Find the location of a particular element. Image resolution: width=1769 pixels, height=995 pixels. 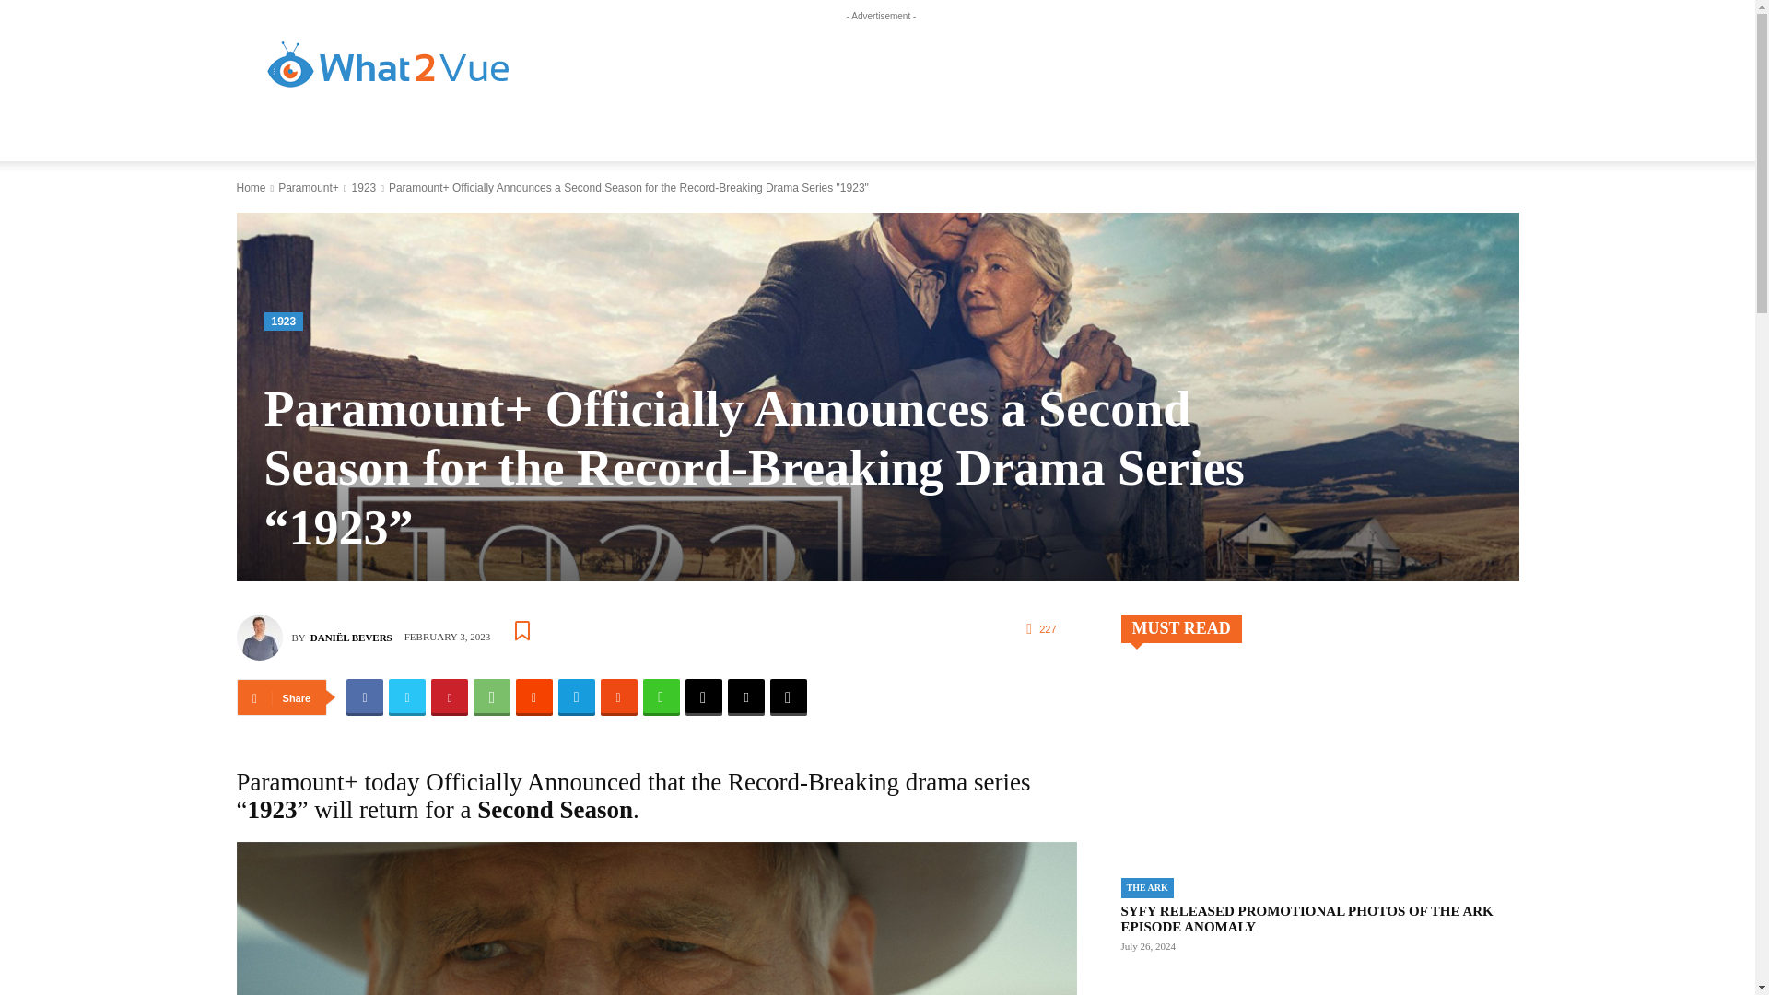

What 2 Vue is located at coordinates (389, 66).